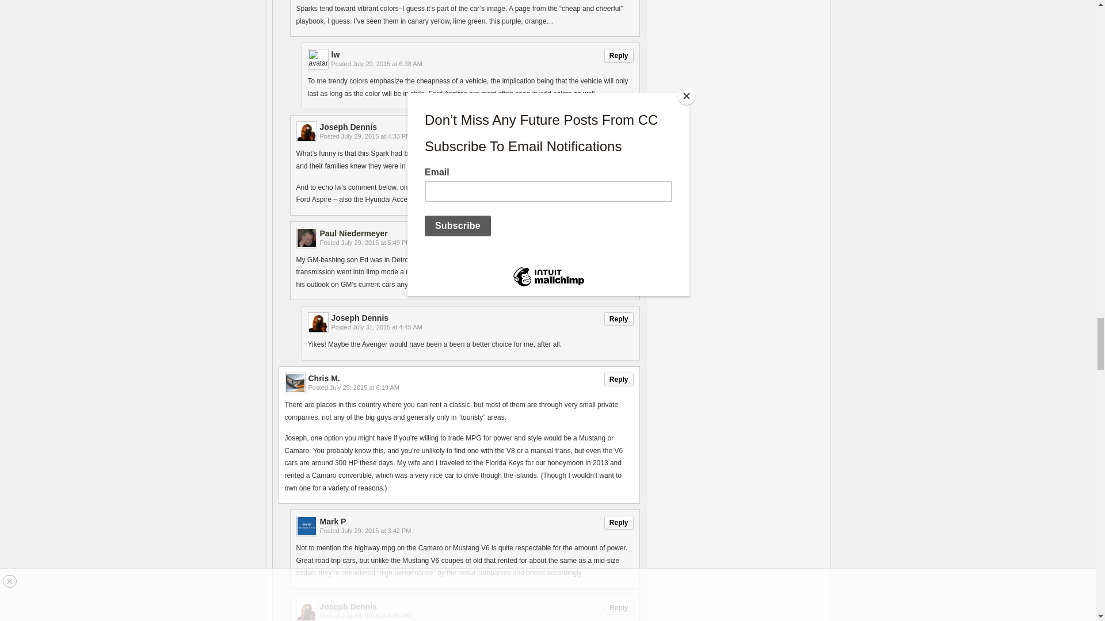  Describe the element at coordinates (387, 63) in the screenshot. I see `2015-07-29T06:38:29-07:00` at that location.